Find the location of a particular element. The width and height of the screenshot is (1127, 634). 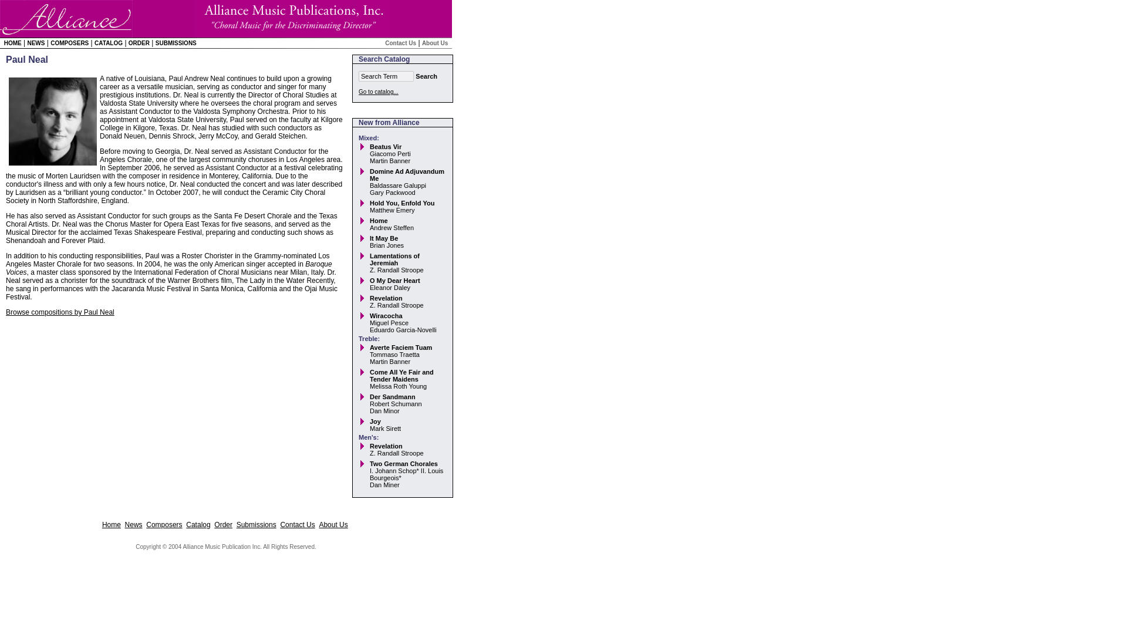

Composers is located at coordinates (164, 524).